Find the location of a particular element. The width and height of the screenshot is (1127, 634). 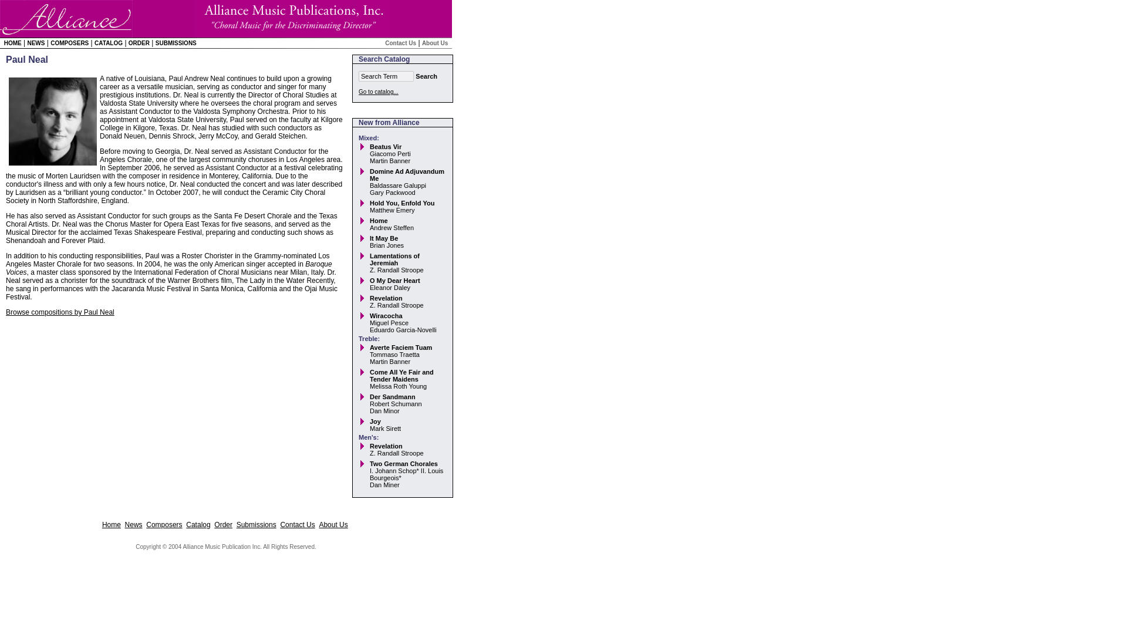

Composers is located at coordinates (164, 524).